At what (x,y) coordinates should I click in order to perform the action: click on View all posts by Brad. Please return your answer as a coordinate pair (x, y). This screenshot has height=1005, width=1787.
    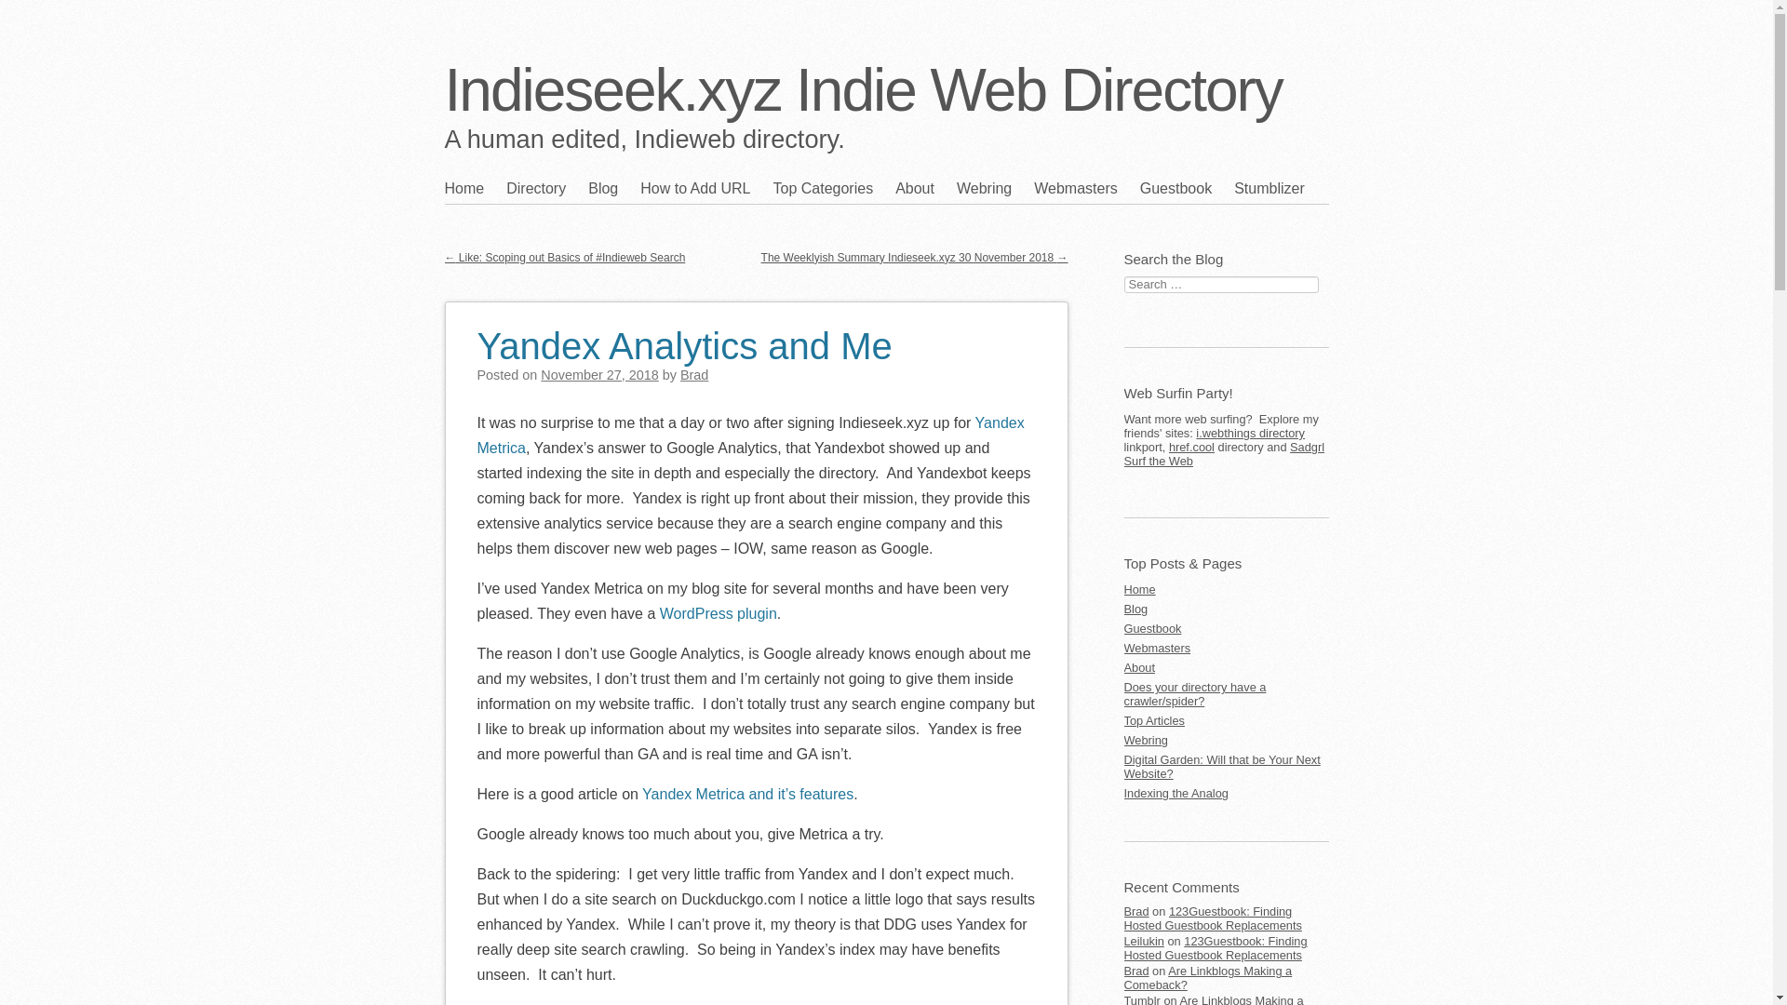
    Looking at the image, I should click on (694, 375).